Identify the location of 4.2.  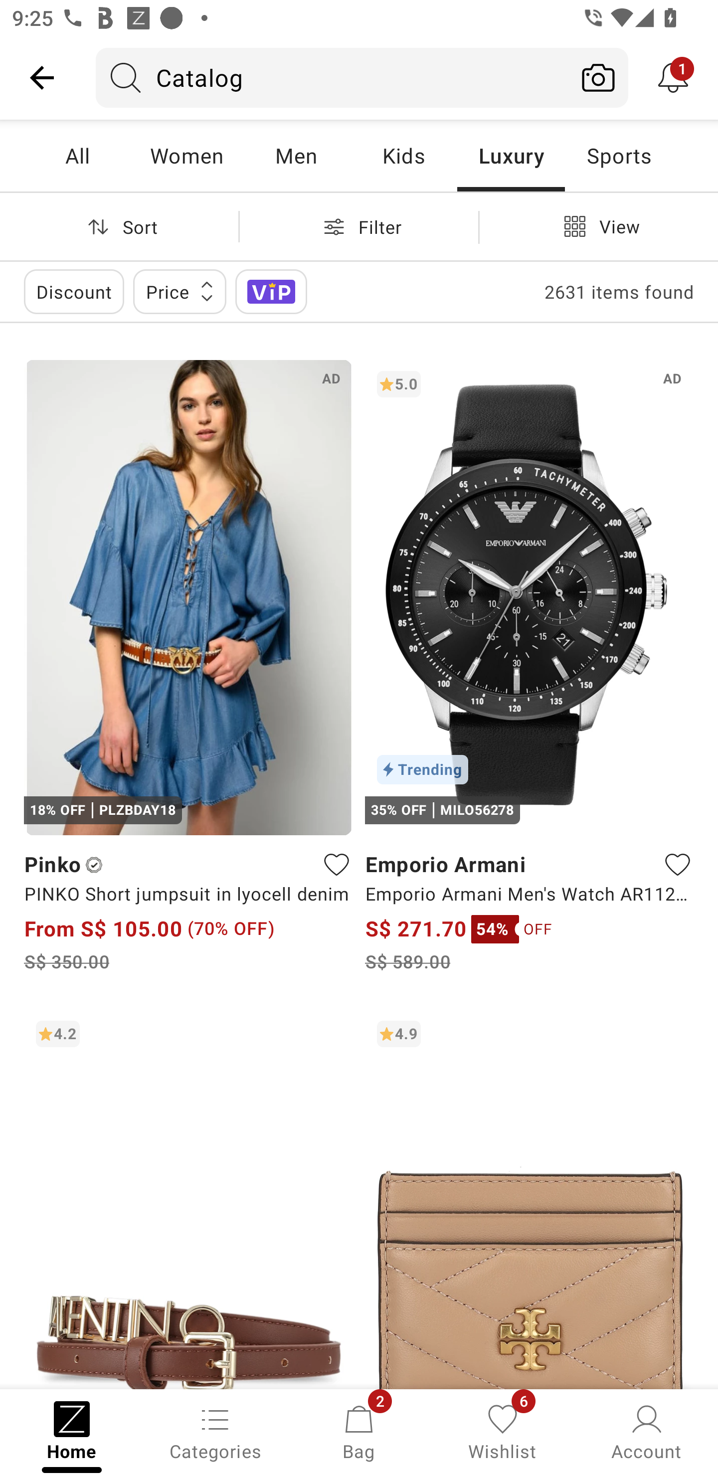
(188, 1198).